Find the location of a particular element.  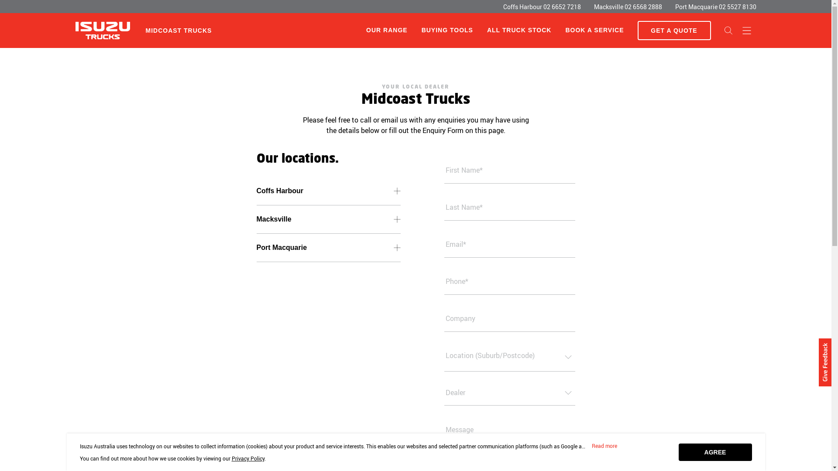

OUR RANGE is located at coordinates (387, 30).